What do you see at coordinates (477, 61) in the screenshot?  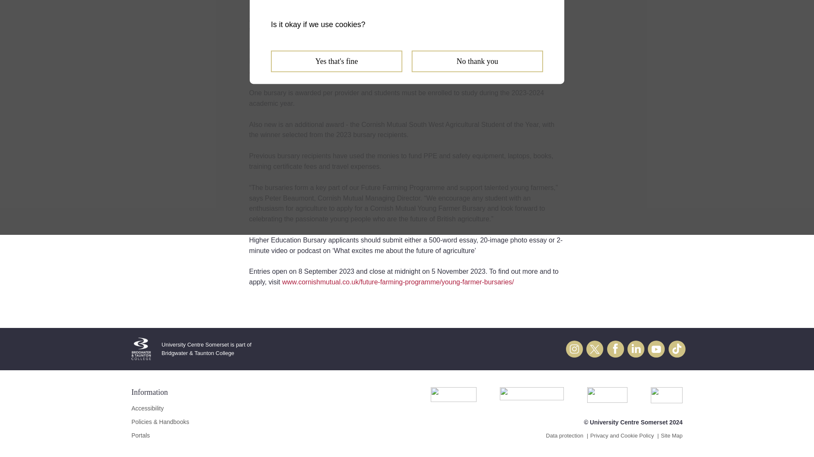 I see `No thank you` at bounding box center [477, 61].